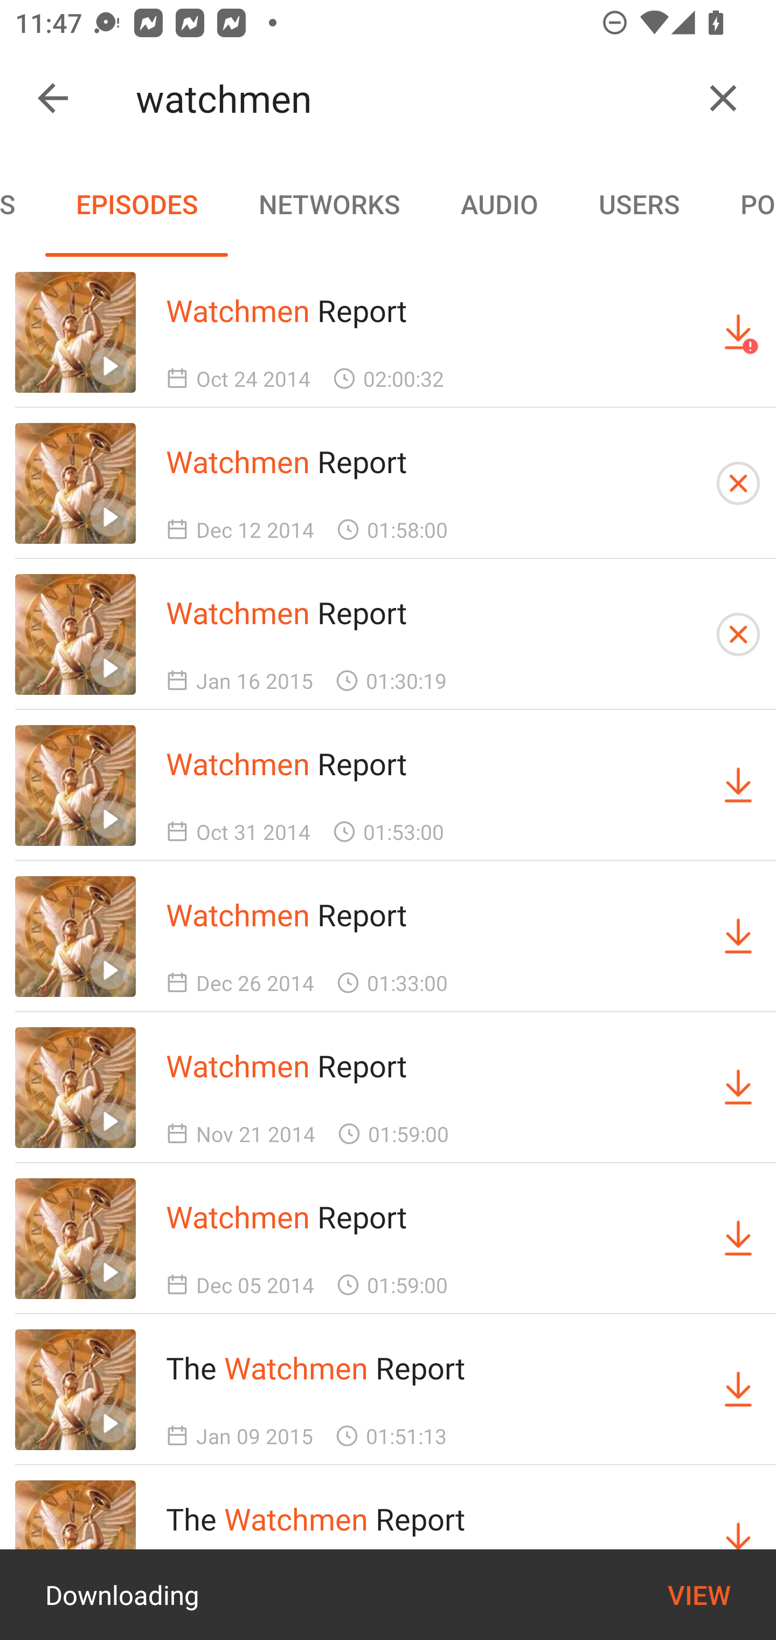  What do you see at coordinates (738, 1390) in the screenshot?
I see `Download` at bounding box center [738, 1390].